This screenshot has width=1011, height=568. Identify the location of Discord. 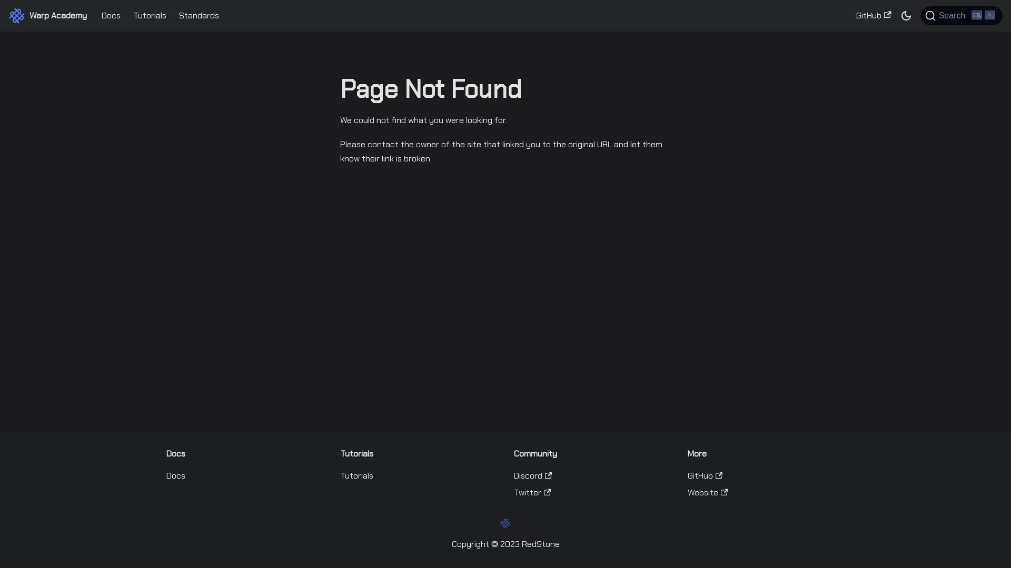
(533, 475).